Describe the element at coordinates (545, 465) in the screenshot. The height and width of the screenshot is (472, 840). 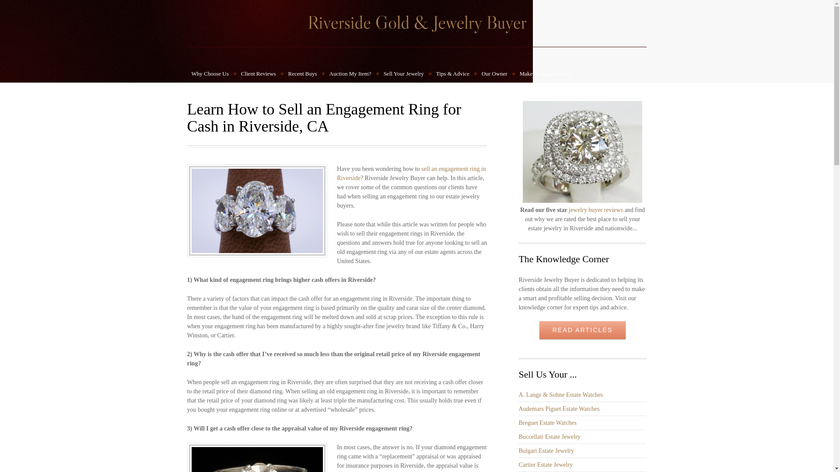
I see `Cartier Estate Jewelry` at that location.